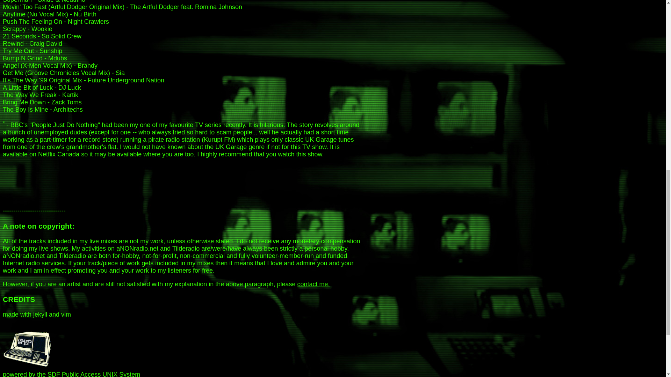  I want to click on aNONradio.net, so click(137, 249).